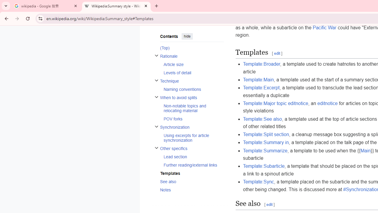 The height and width of the screenshot is (213, 378). Describe the element at coordinates (192, 108) in the screenshot. I see `AutomationID: toc-Non-notable_topics_and_relocating_material` at that location.